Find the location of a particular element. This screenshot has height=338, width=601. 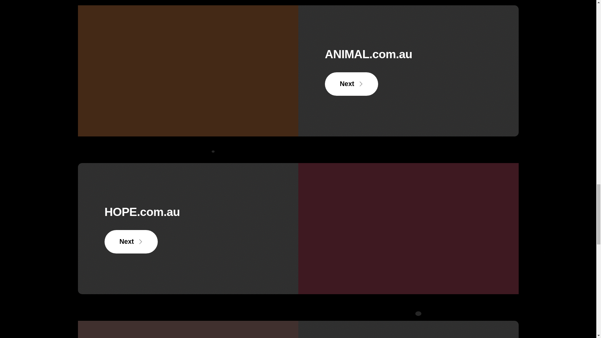

Next is located at coordinates (131, 242).